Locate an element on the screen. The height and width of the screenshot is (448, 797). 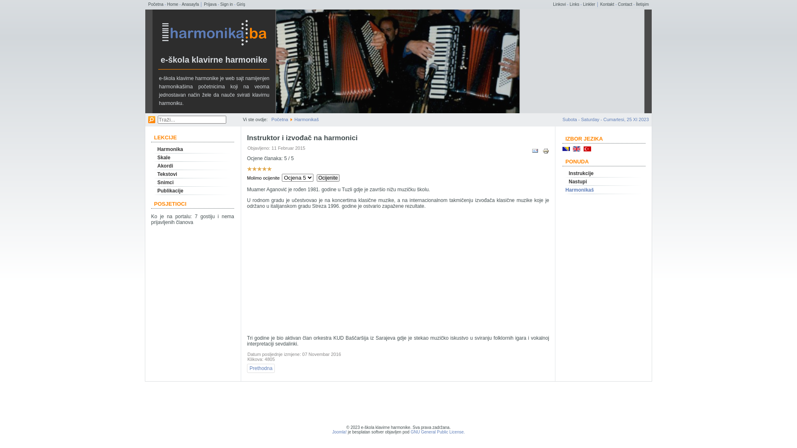
GNU General Public License. is located at coordinates (438, 432).